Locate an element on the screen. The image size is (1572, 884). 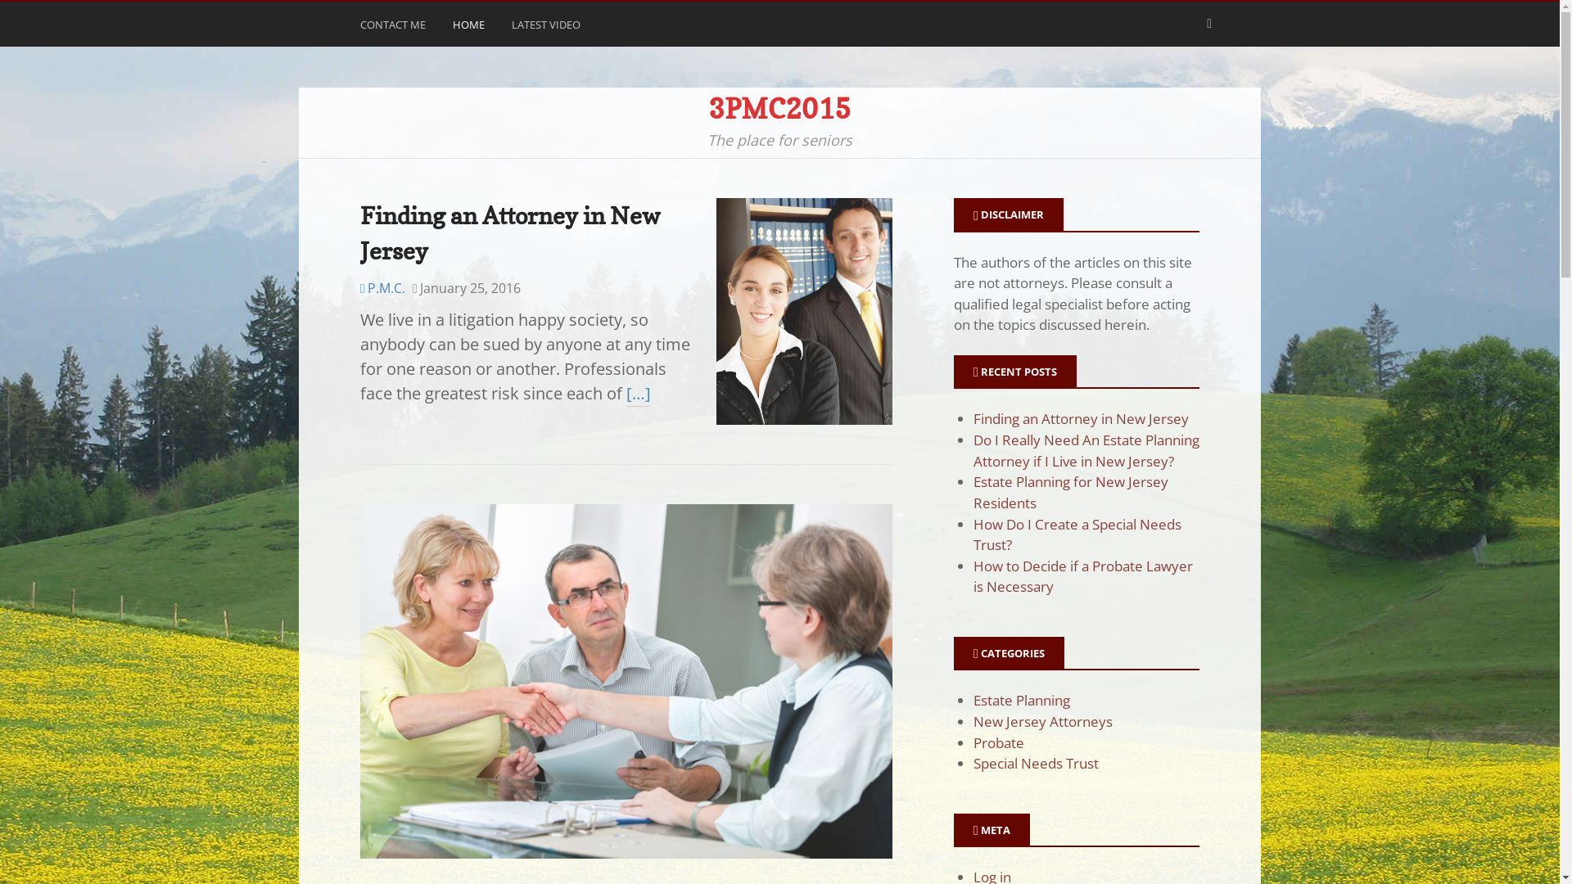
Finding an Attorney in New Jersey is located at coordinates (1081, 419).